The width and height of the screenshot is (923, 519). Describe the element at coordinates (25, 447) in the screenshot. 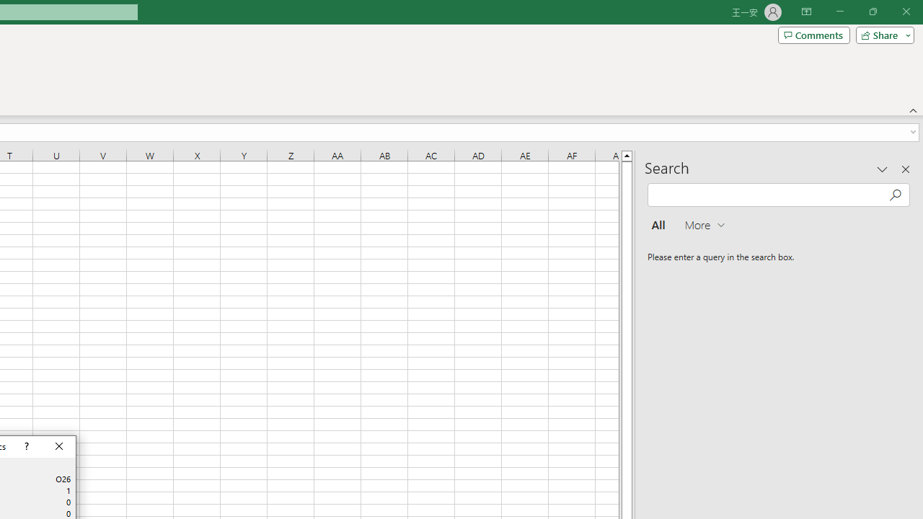

I see `Context help` at that location.